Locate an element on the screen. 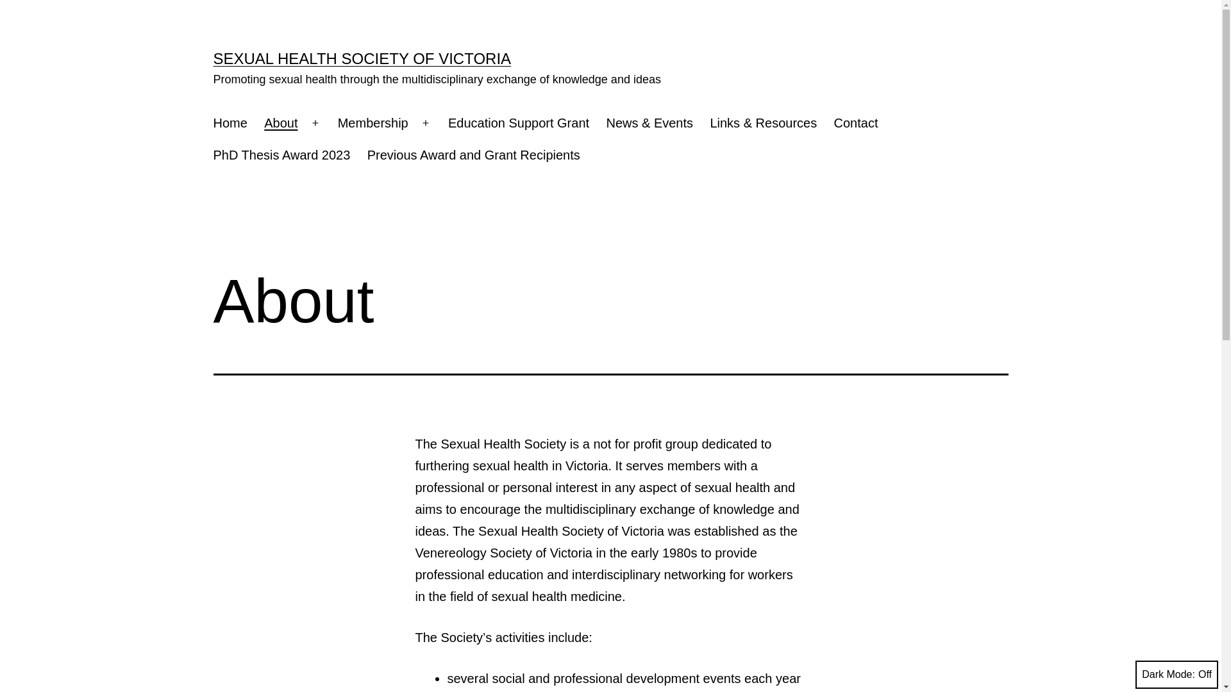 This screenshot has height=692, width=1231. About is located at coordinates (281, 123).